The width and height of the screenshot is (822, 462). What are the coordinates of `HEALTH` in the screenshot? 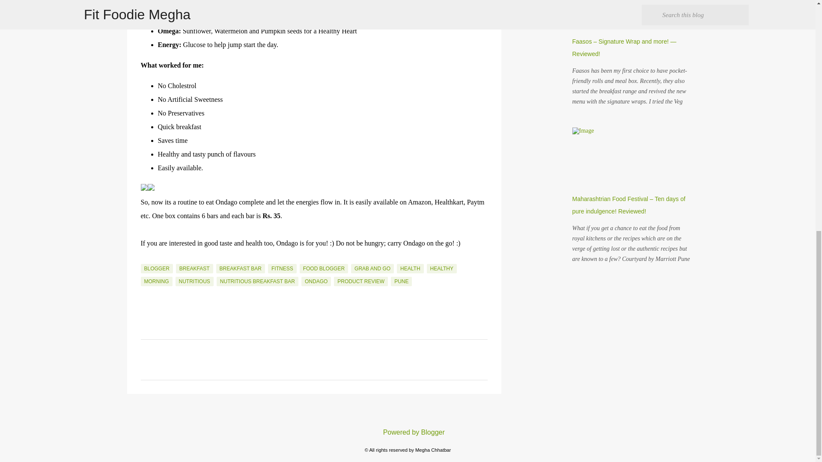 It's located at (410, 269).